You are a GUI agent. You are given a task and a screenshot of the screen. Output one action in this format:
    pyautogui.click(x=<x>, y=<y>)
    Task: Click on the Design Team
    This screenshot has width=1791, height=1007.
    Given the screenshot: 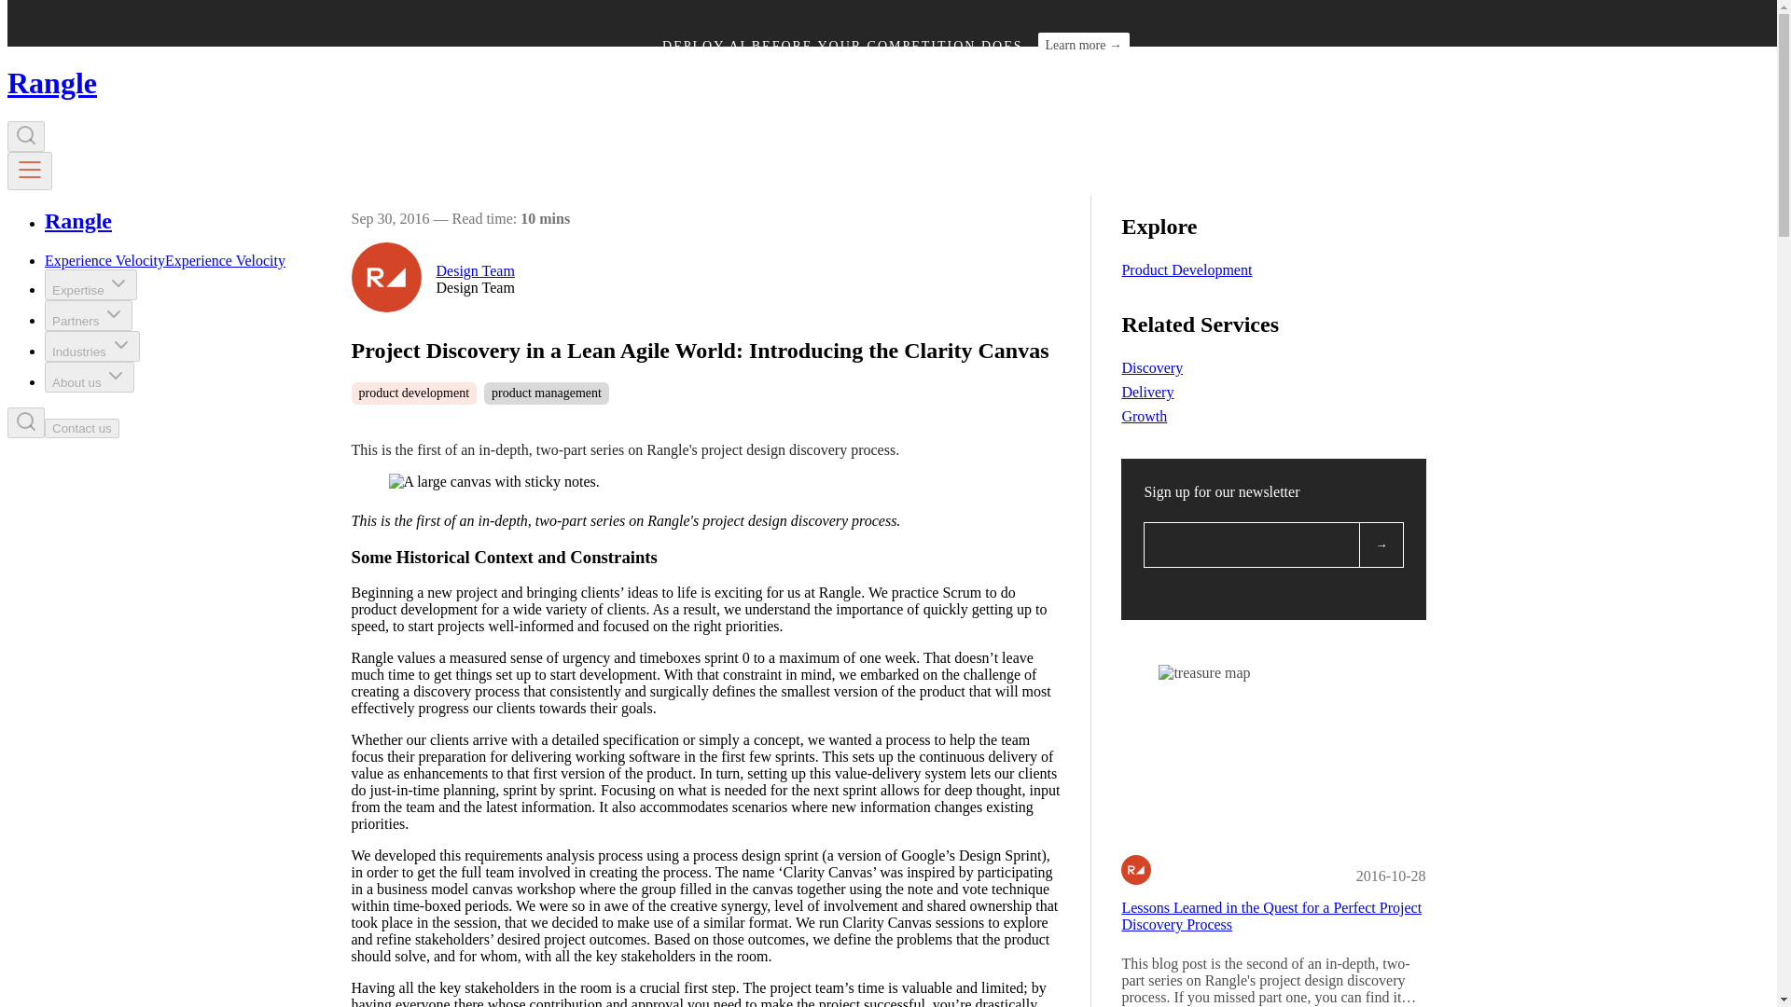 What is the action you would take?
    pyautogui.click(x=476, y=270)
    